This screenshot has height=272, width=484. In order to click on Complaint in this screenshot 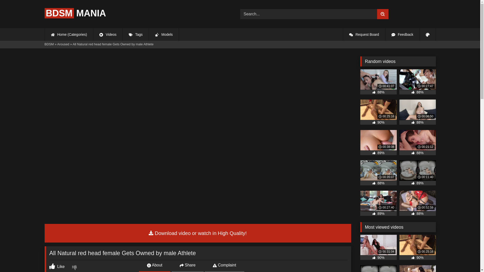, I will do `click(224, 265)`.